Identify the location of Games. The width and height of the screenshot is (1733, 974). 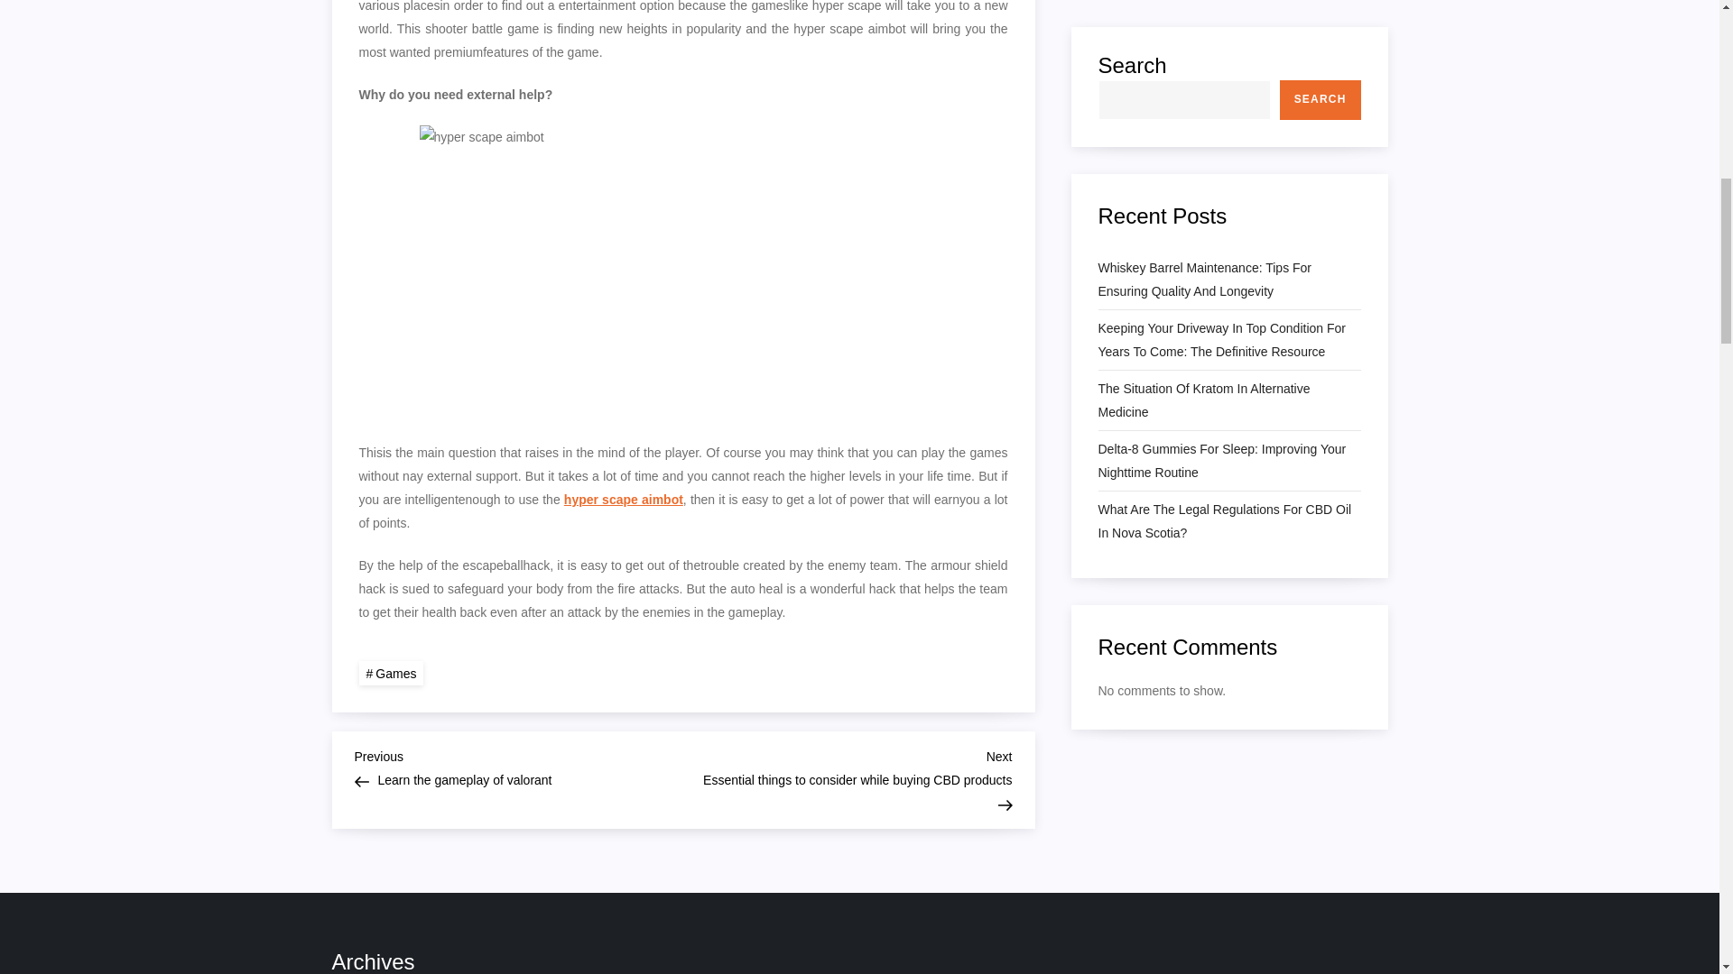
(623, 500).